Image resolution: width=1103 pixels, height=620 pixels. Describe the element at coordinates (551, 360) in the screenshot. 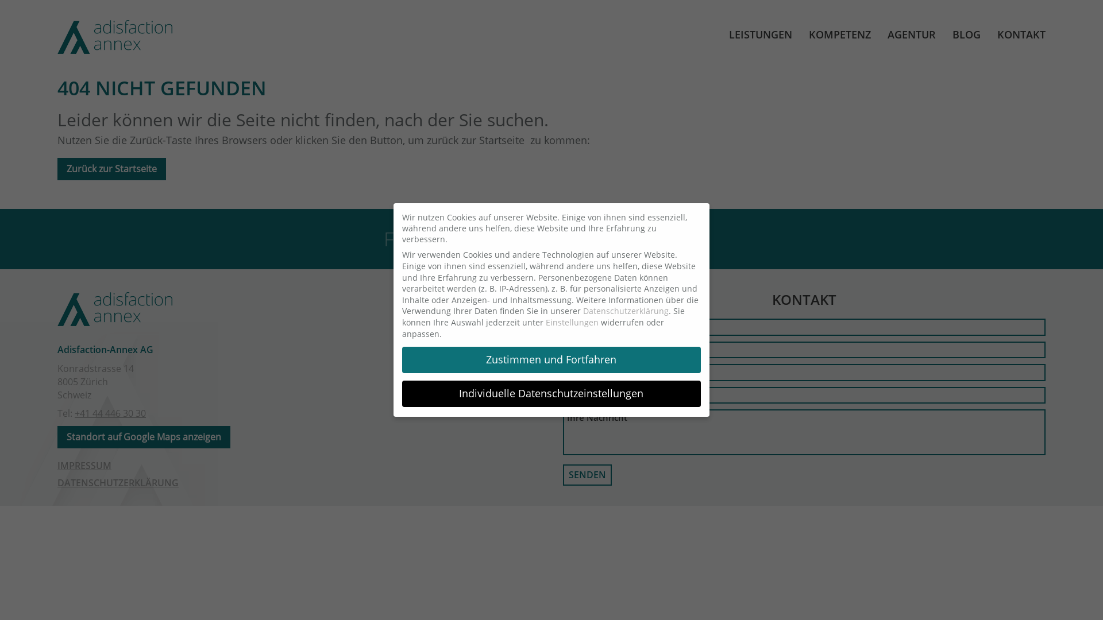

I see `Zustimmen und Fortfahren` at that location.